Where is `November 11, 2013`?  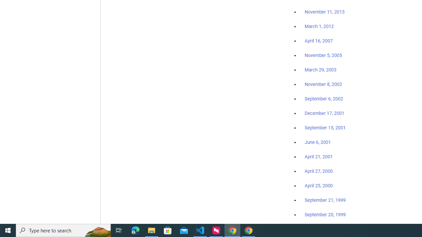
November 11, 2013 is located at coordinates (324, 12).